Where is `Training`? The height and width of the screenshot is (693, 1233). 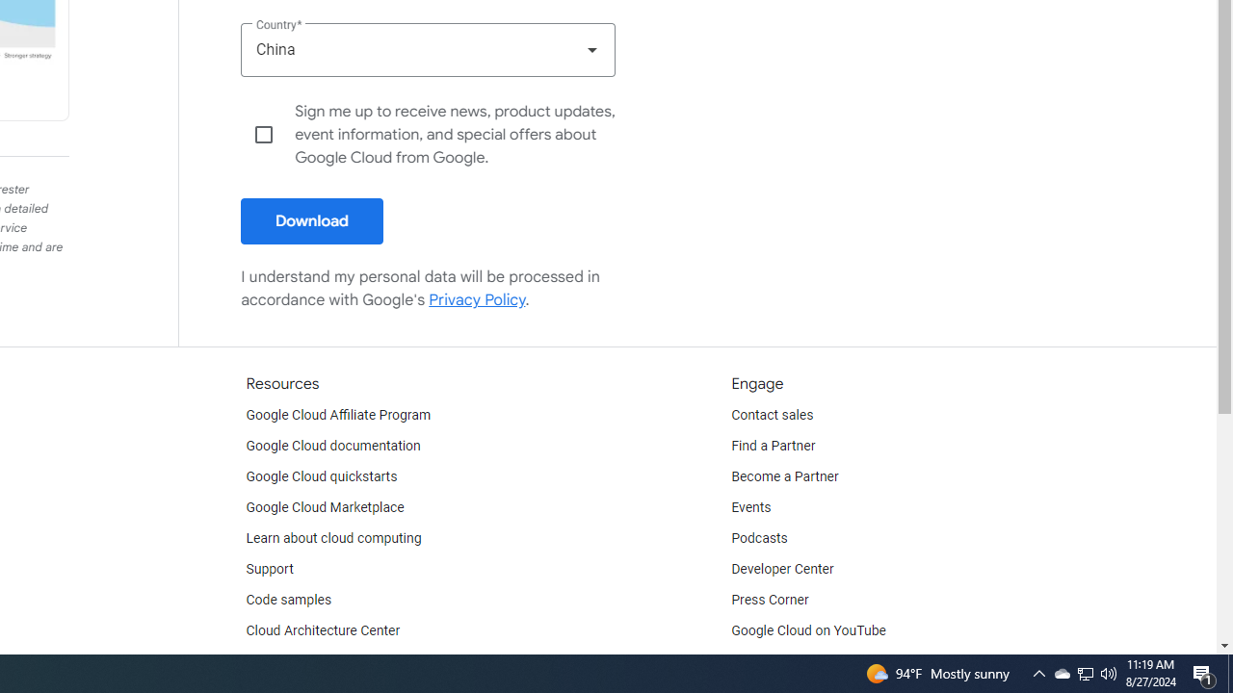
Training is located at coordinates (270, 662).